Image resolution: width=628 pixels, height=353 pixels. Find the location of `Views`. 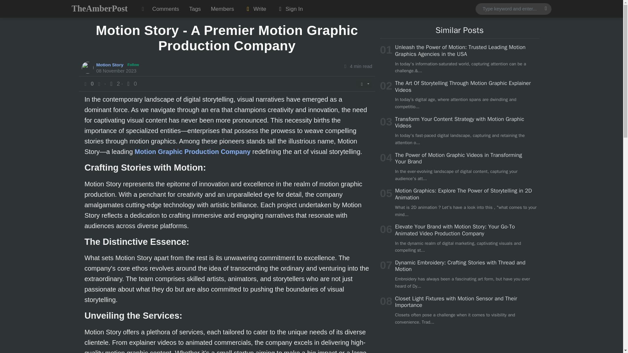

Views is located at coordinates (114, 84).